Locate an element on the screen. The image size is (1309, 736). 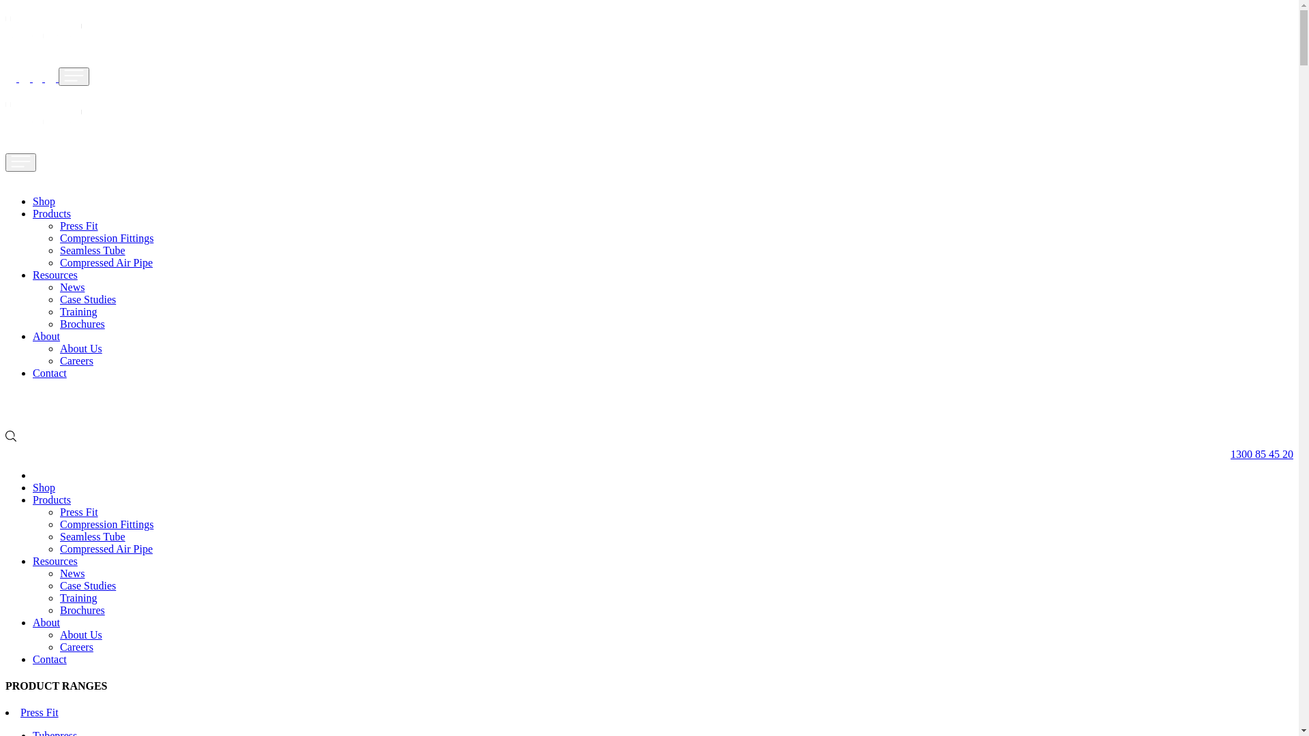
Seamless Tube is located at coordinates (93, 251).